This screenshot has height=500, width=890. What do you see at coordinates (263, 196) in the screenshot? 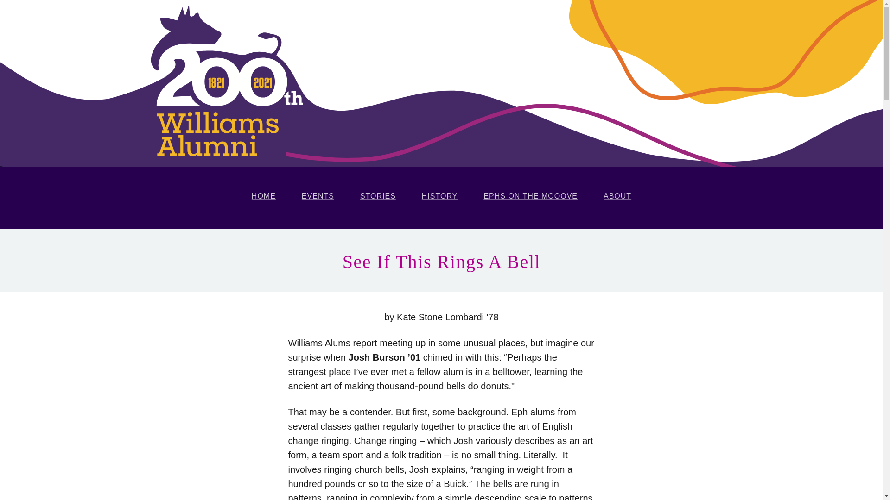
I see `HOME` at bounding box center [263, 196].